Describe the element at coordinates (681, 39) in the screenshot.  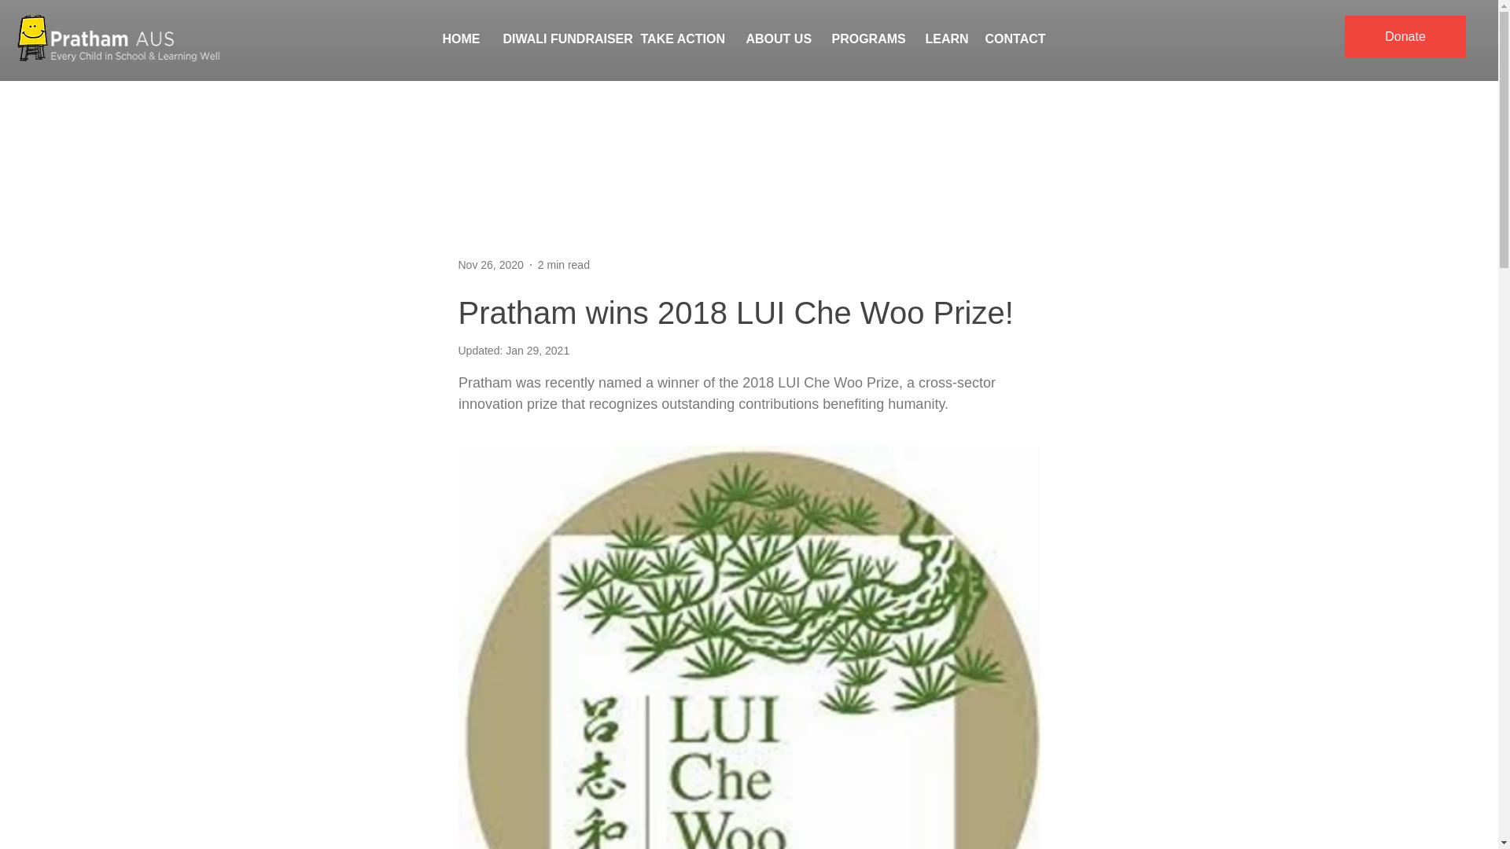
I see `TAKE ACTION` at that location.